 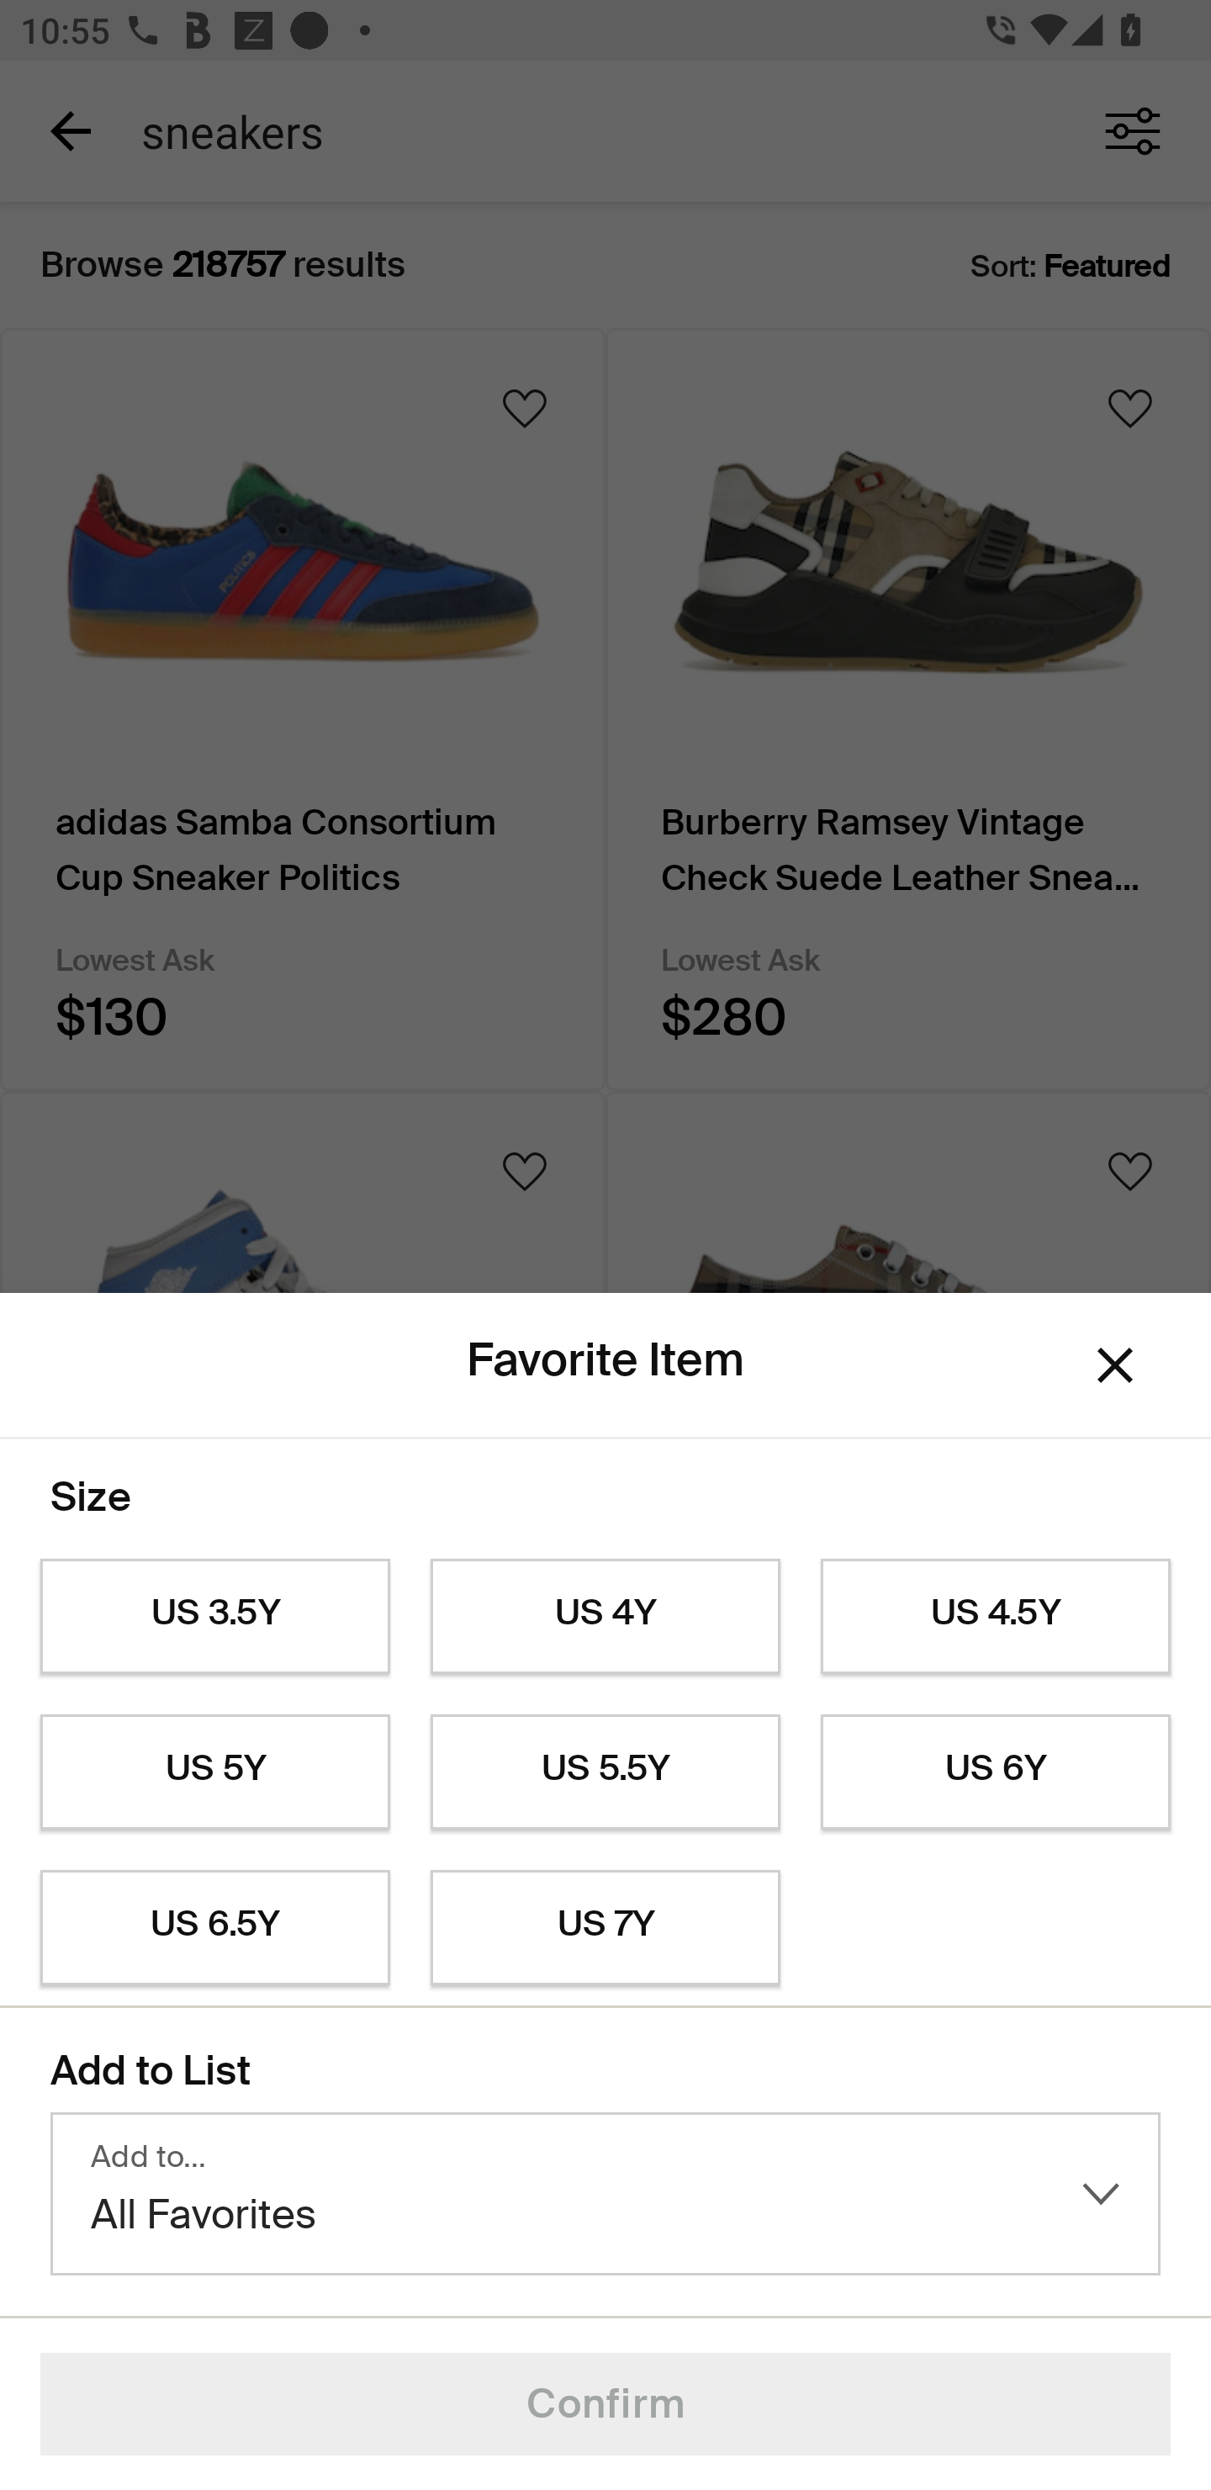 What do you see at coordinates (996, 1617) in the screenshot?
I see `US 4.5Y` at bounding box center [996, 1617].